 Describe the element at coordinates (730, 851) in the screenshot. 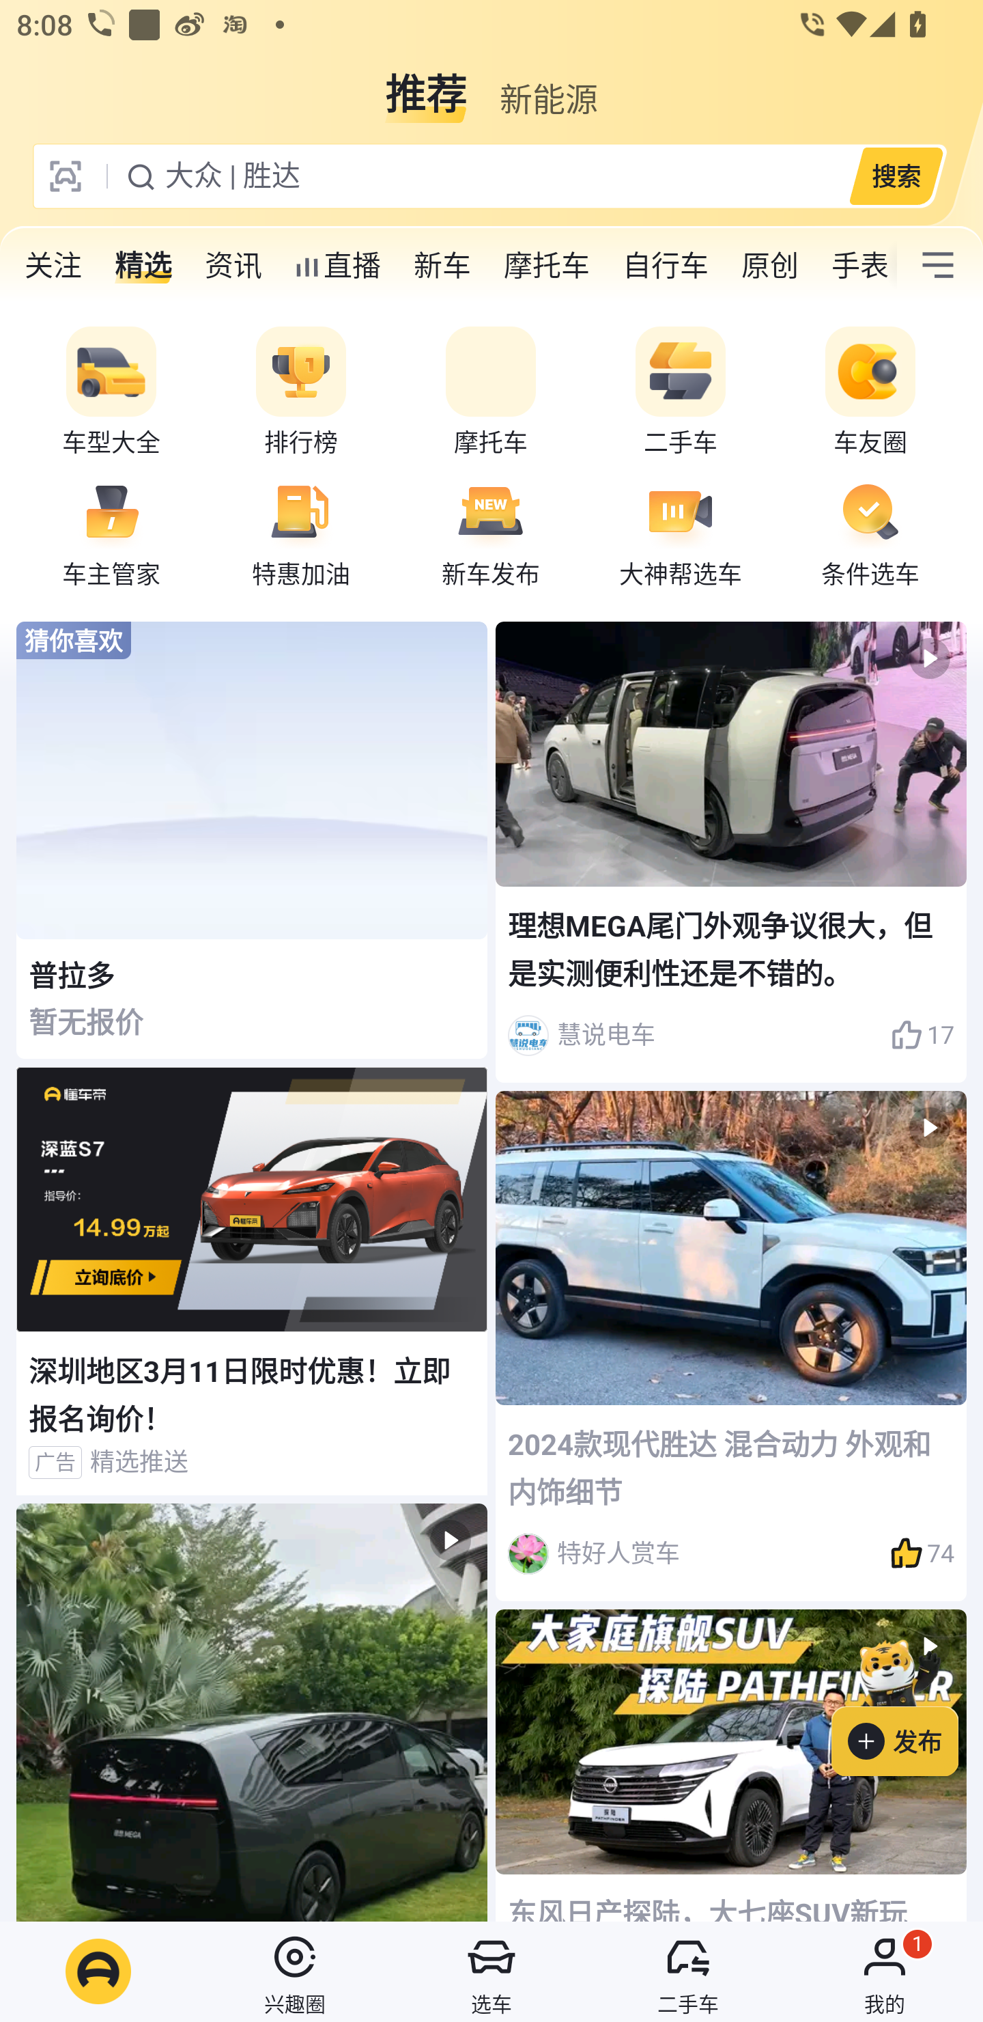

I see ` 理想MEGA尾门外观争议很大，但是实测便利性还是不错的。 慧说电车 17` at that location.